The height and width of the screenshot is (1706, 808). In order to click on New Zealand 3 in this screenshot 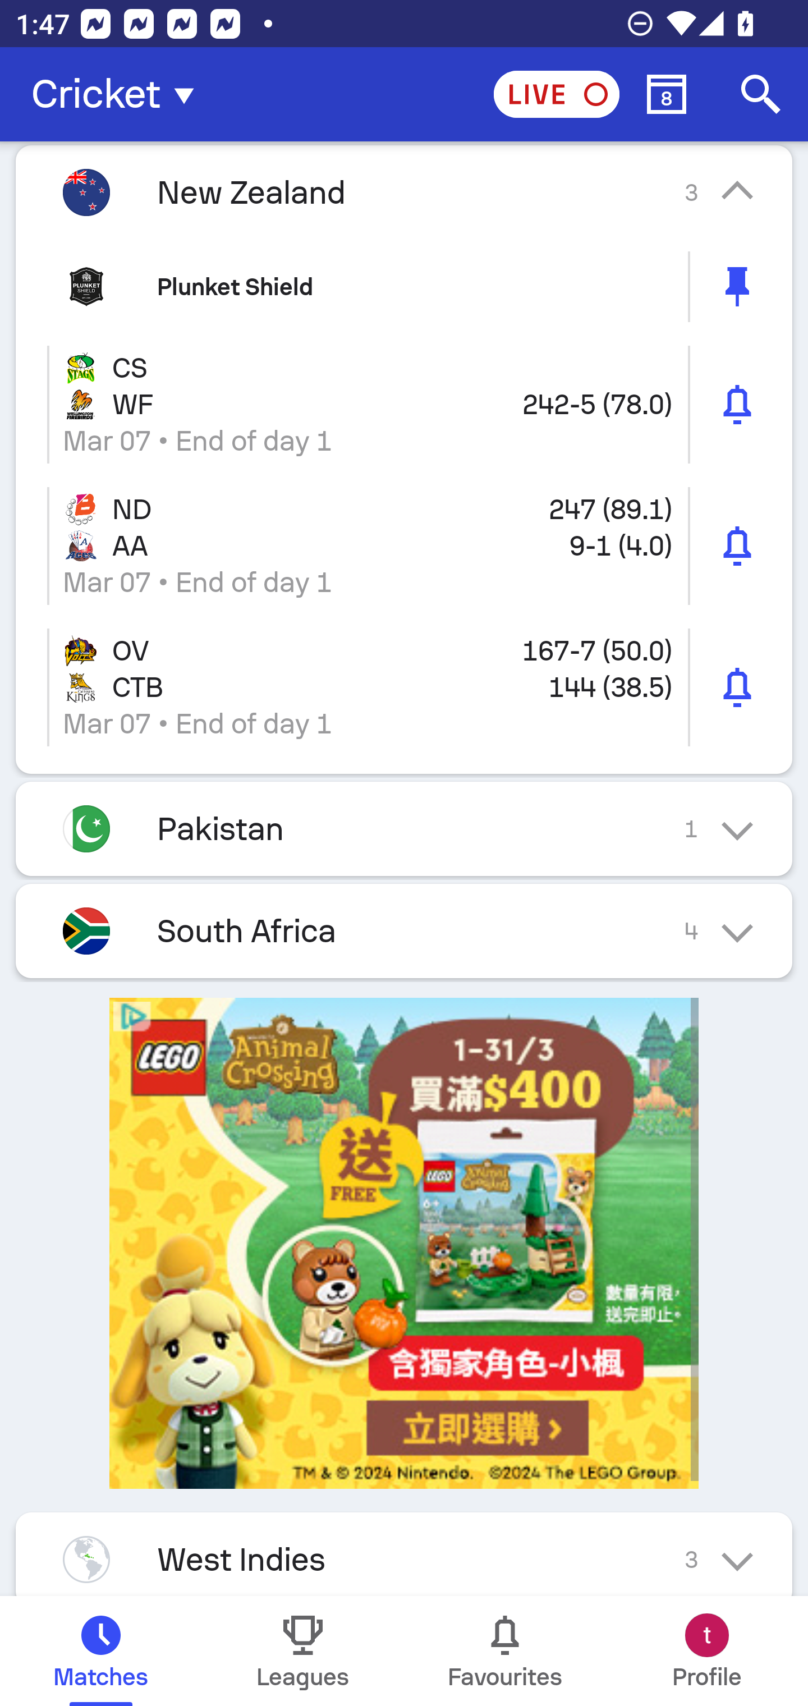, I will do `click(404, 192)`.